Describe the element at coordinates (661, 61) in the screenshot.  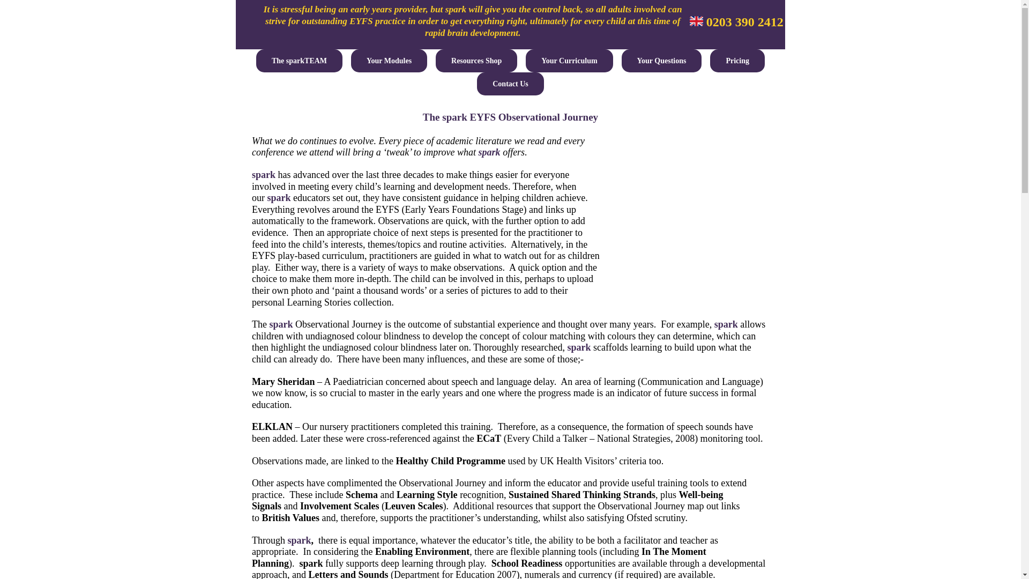
I see `Your Questions` at that location.